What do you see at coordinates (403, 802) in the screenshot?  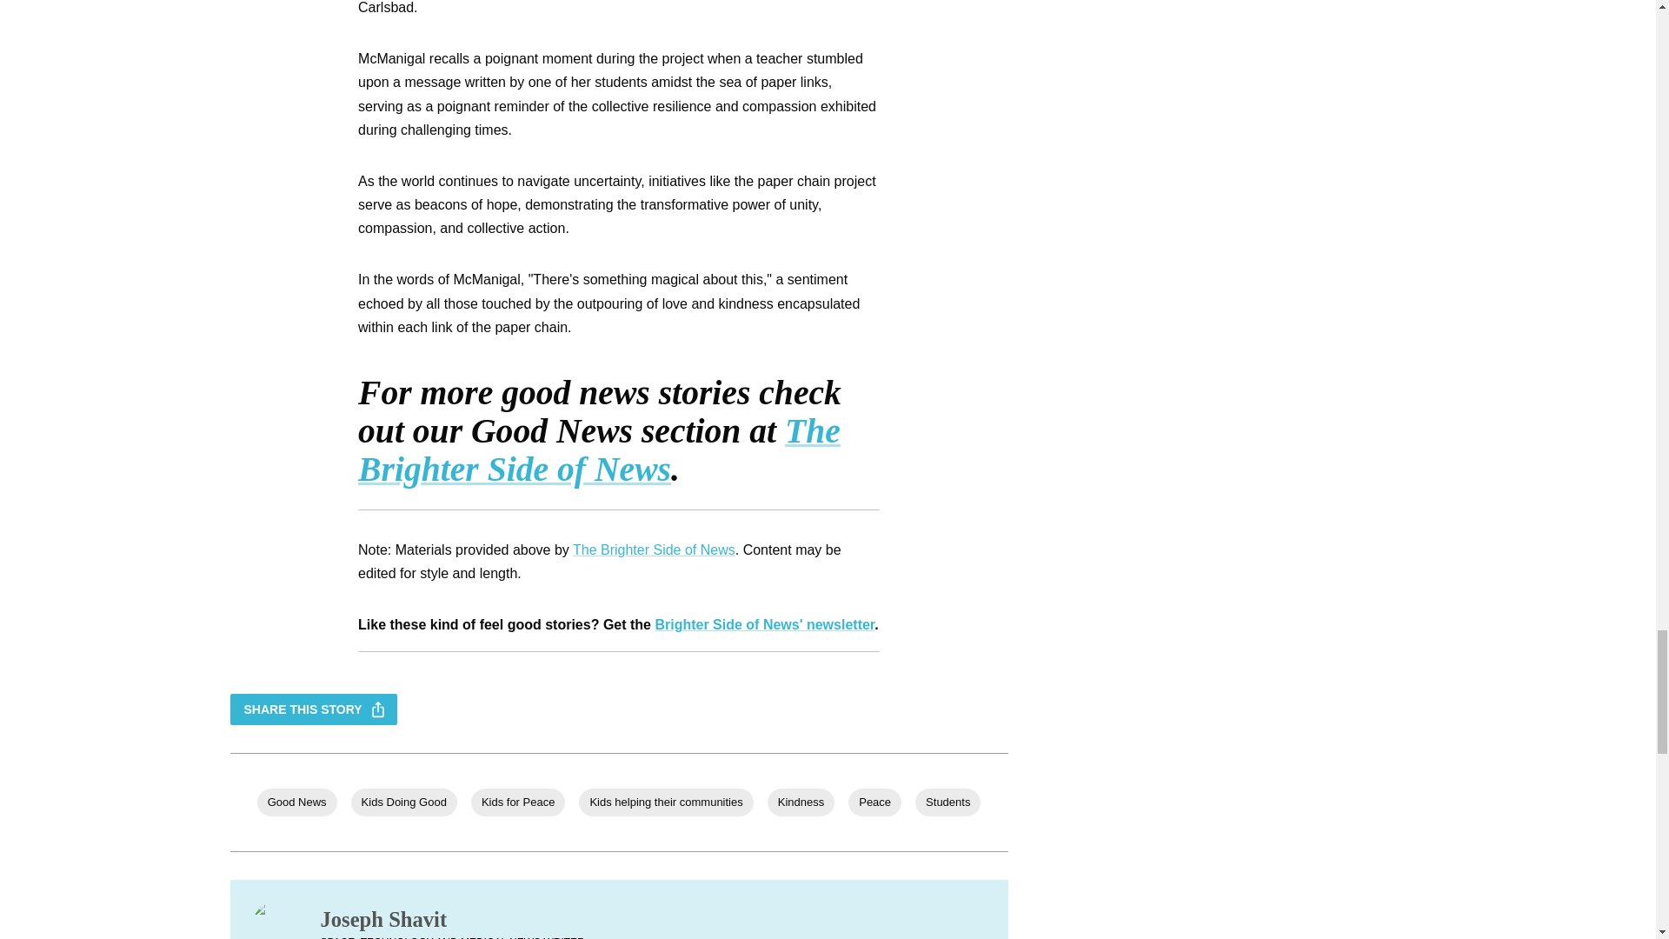 I see `Kids Doing Good` at bounding box center [403, 802].